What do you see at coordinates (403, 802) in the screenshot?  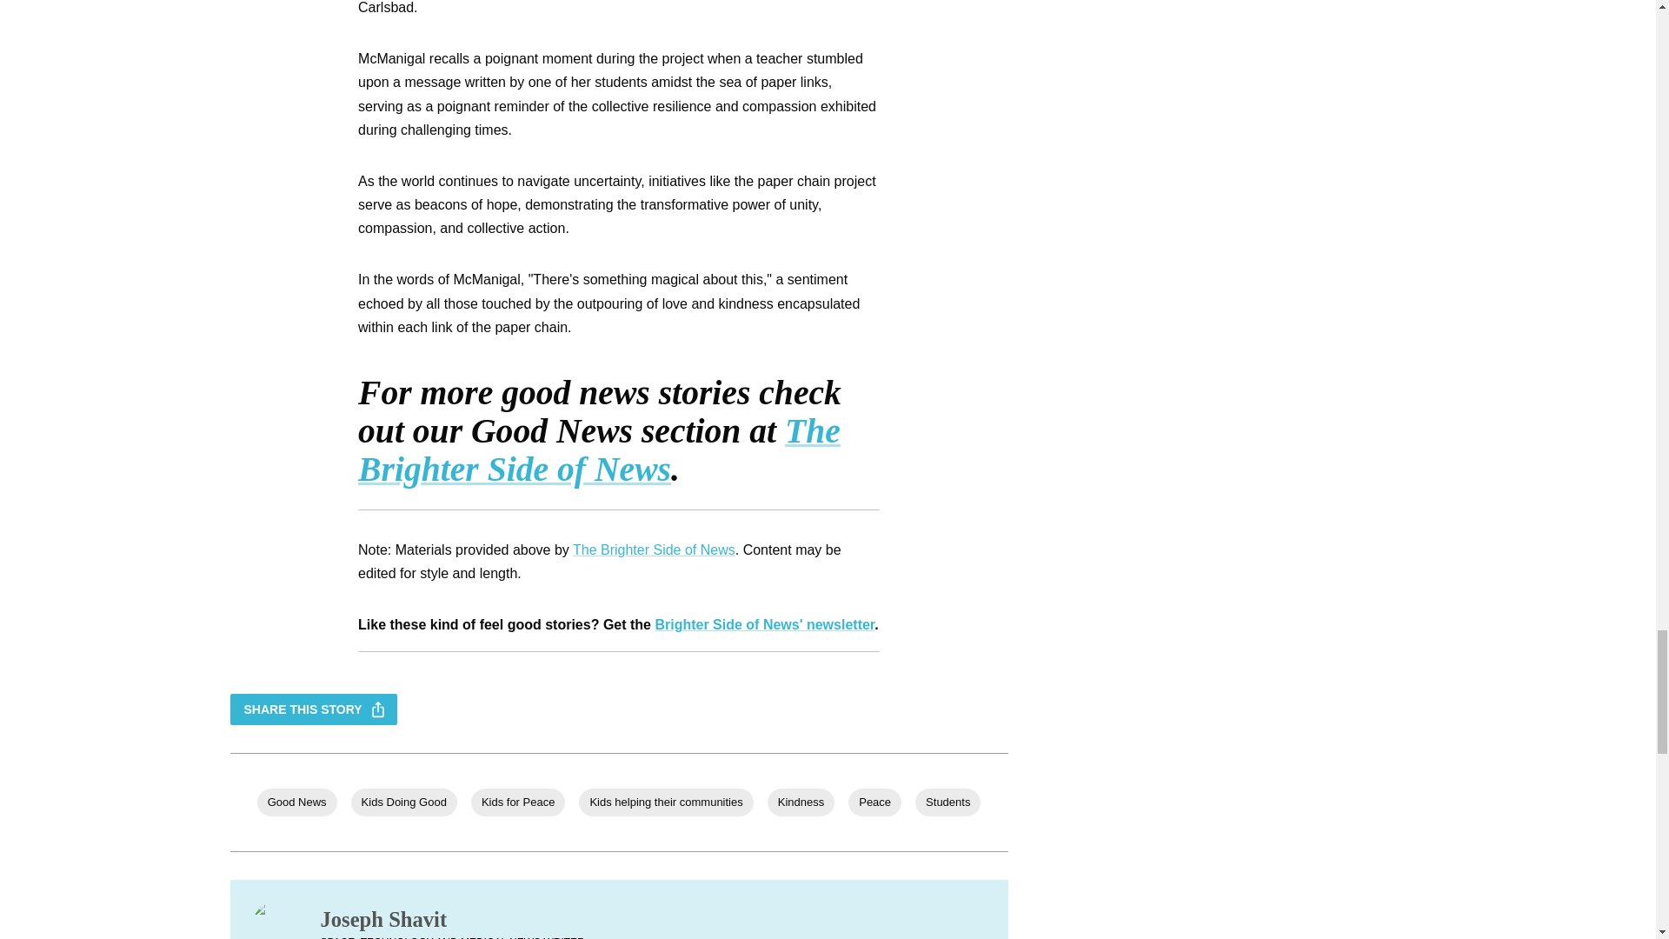 I see `Kids Doing Good` at bounding box center [403, 802].